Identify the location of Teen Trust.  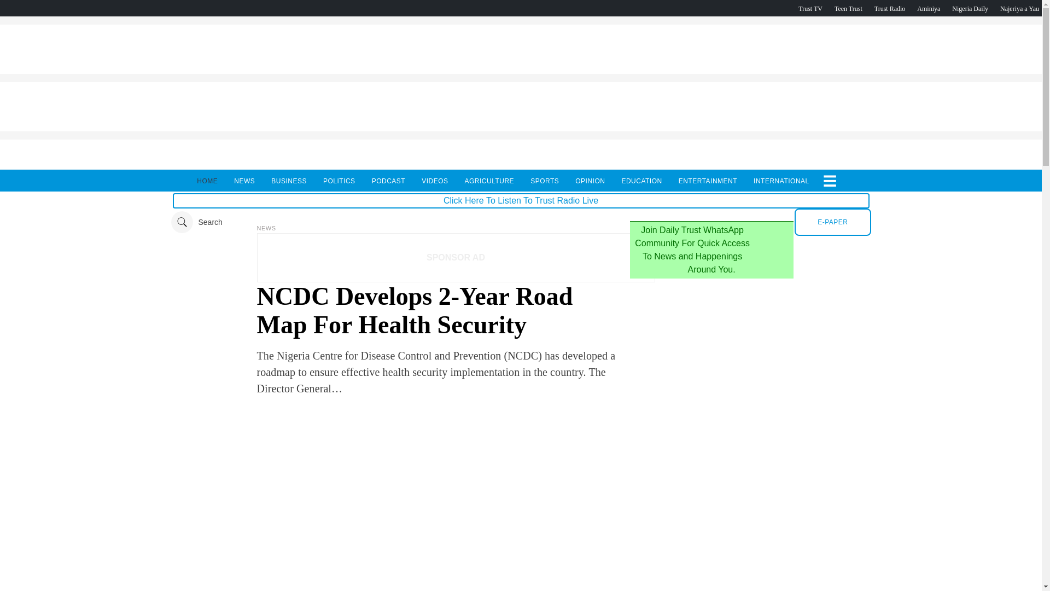
(848, 8).